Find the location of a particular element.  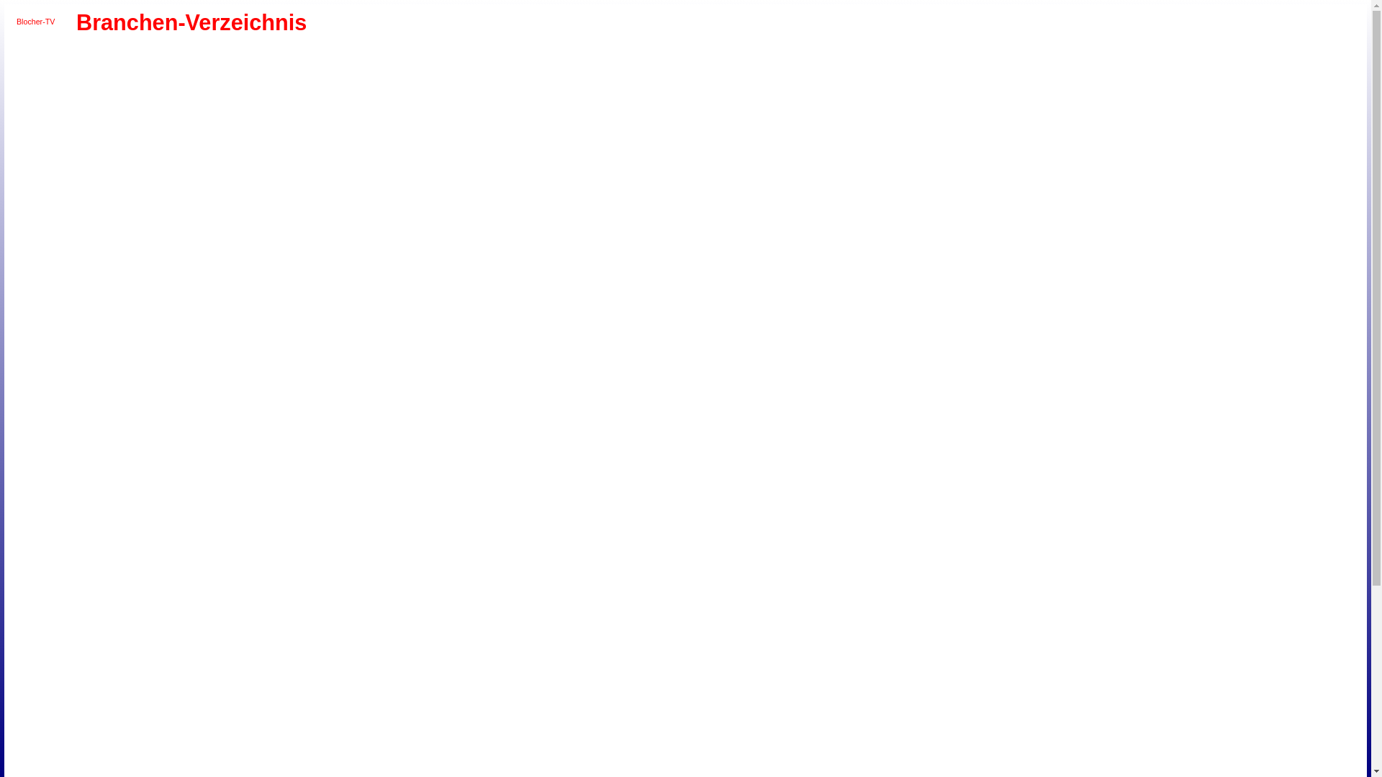

Restaurant Grosse Schanze  Bern Restaurant  is located at coordinates (251, 223).